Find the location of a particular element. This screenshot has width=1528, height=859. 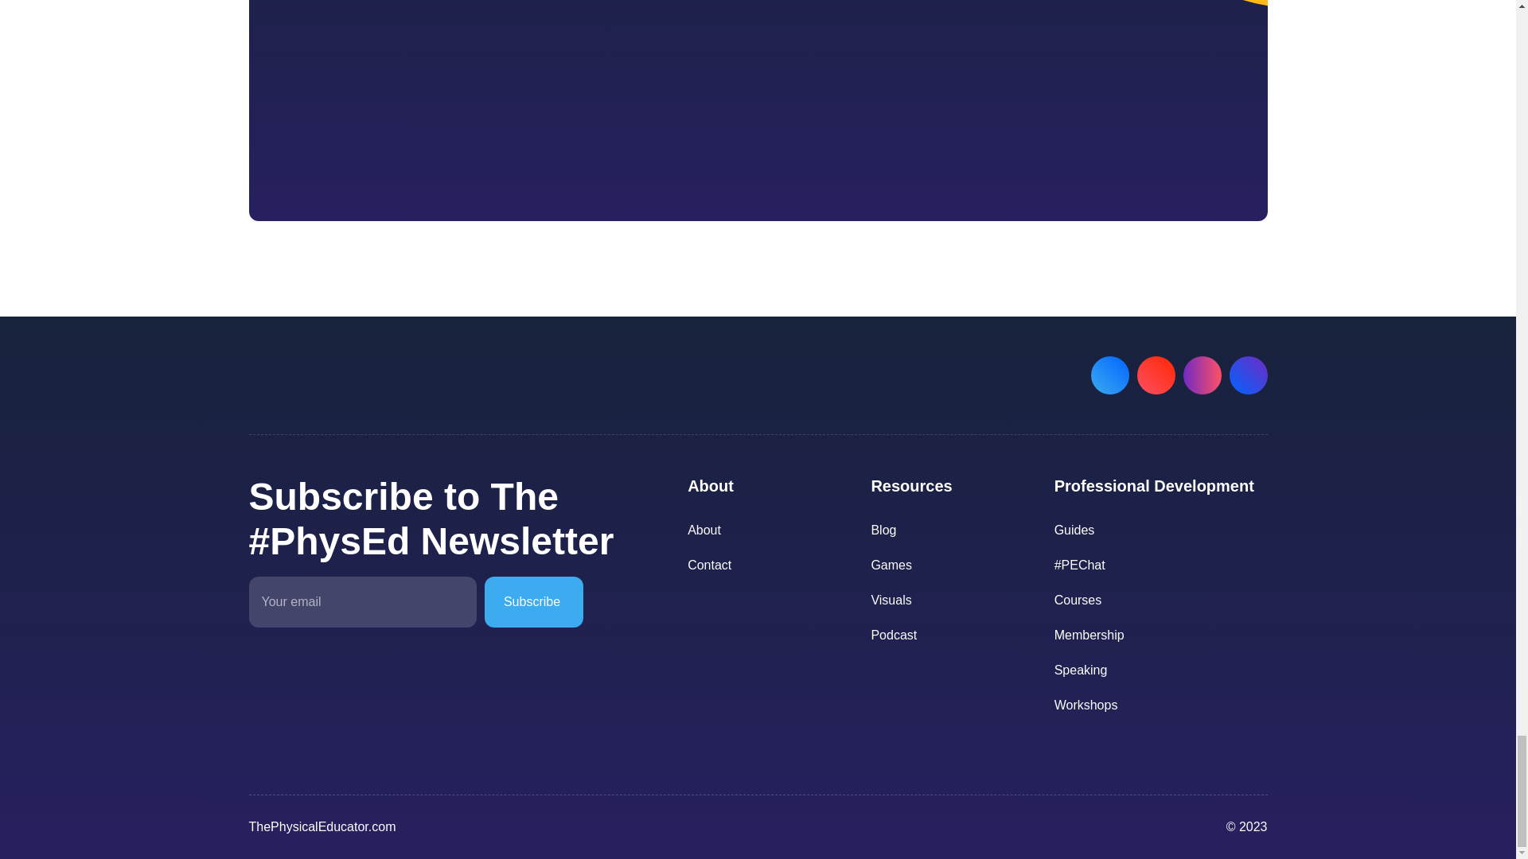

About is located at coordinates (772, 530).